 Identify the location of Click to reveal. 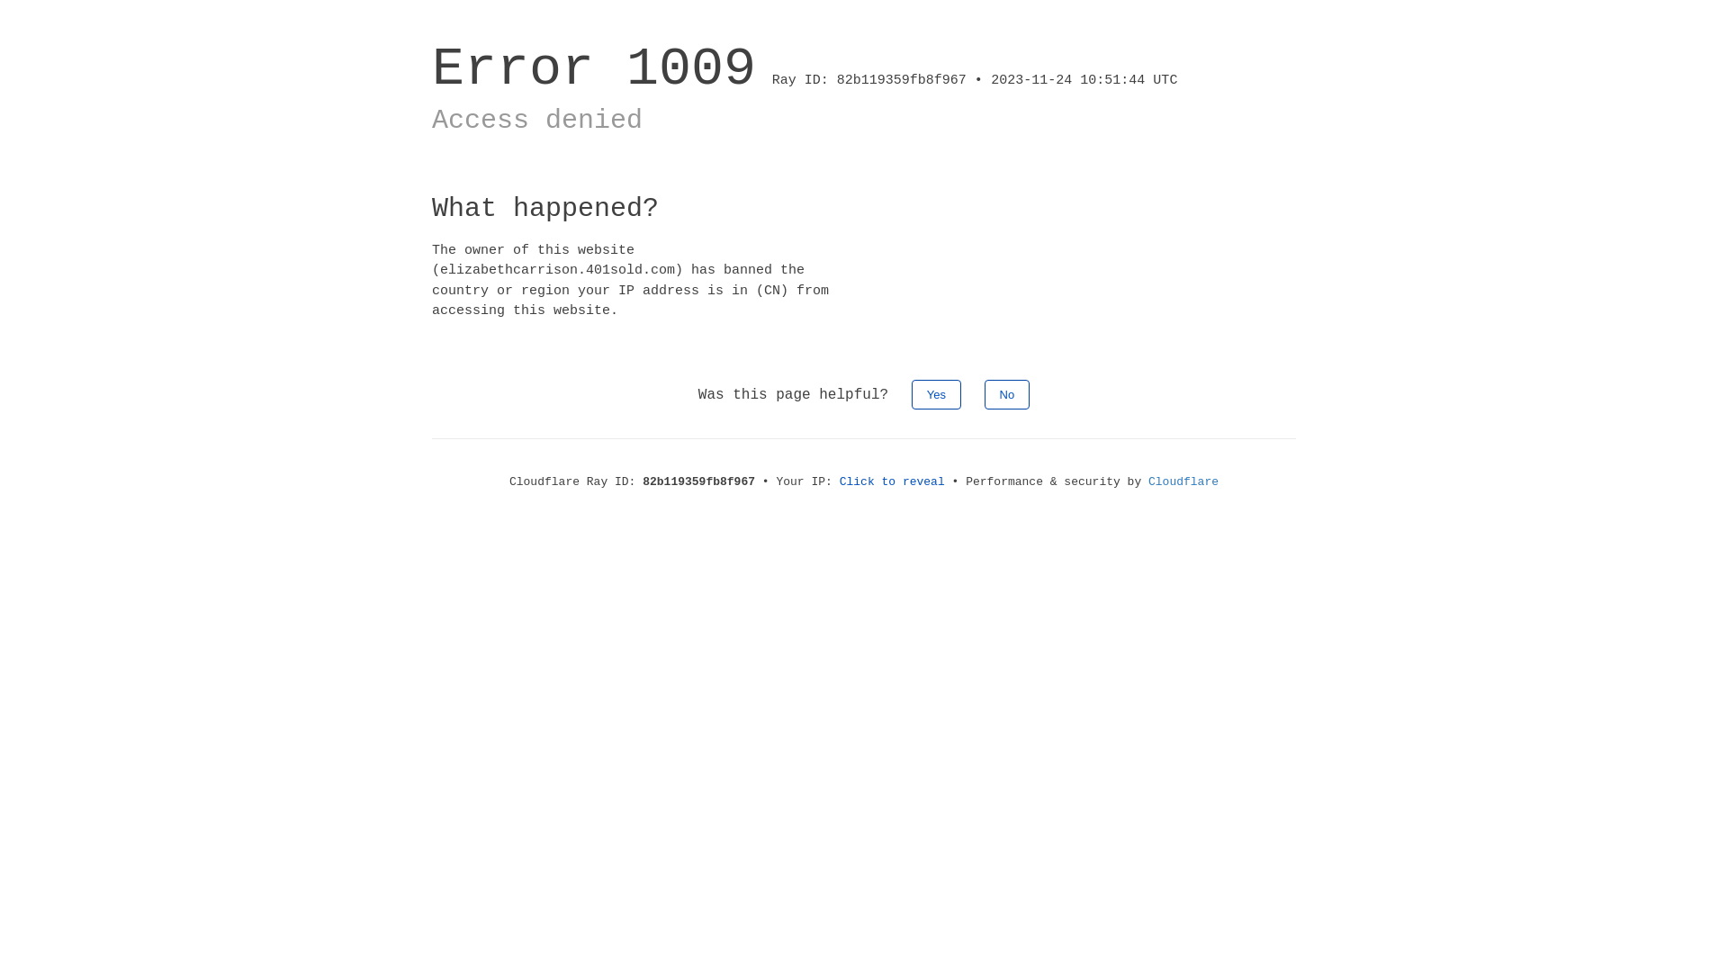
(893, 482).